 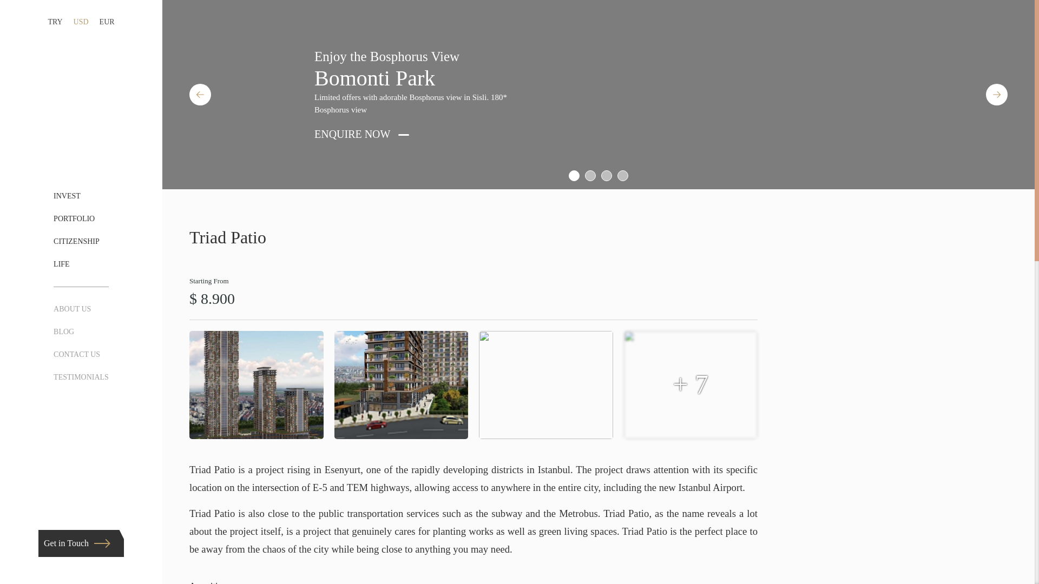 What do you see at coordinates (81, 543) in the screenshot?
I see `Get in Touch` at bounding box center [81, 543].